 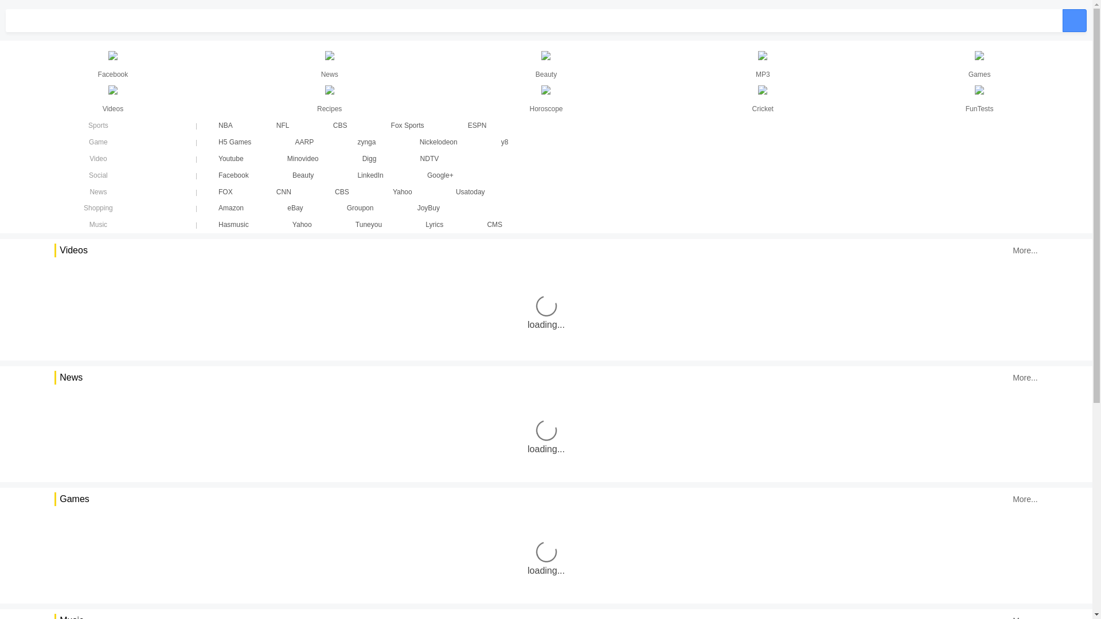 I want to click on CMS, so click(x=494, y=225).